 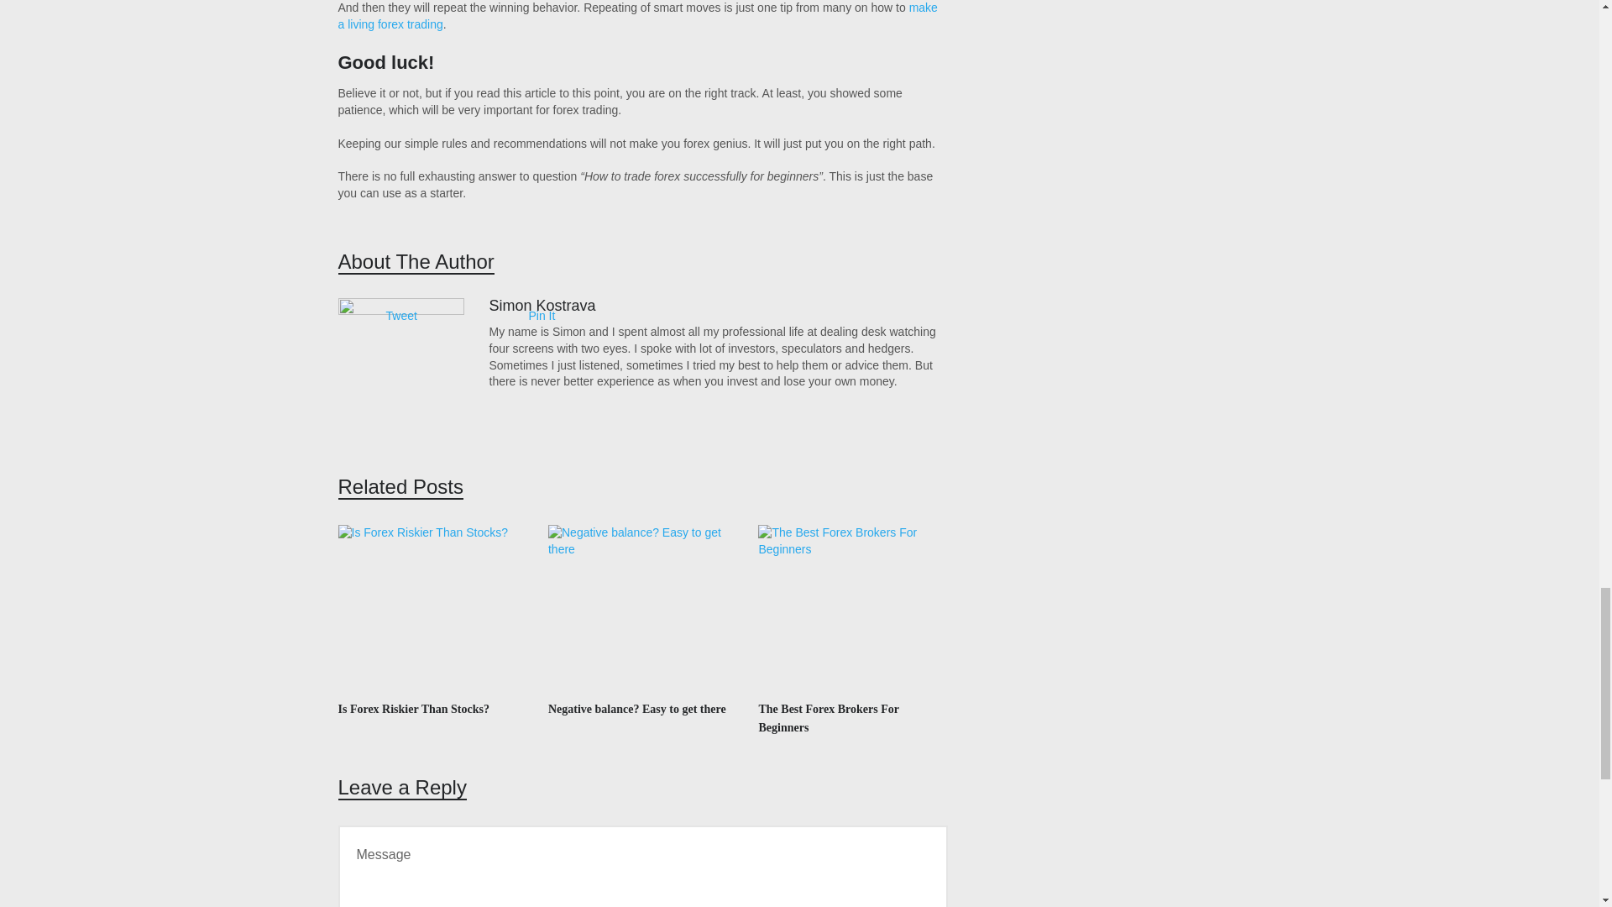 What do you see at coordinates (828, 718) in the screenshot?
I see `The Best Forex Brokers For Beginners` at bounding box center [828, 718].